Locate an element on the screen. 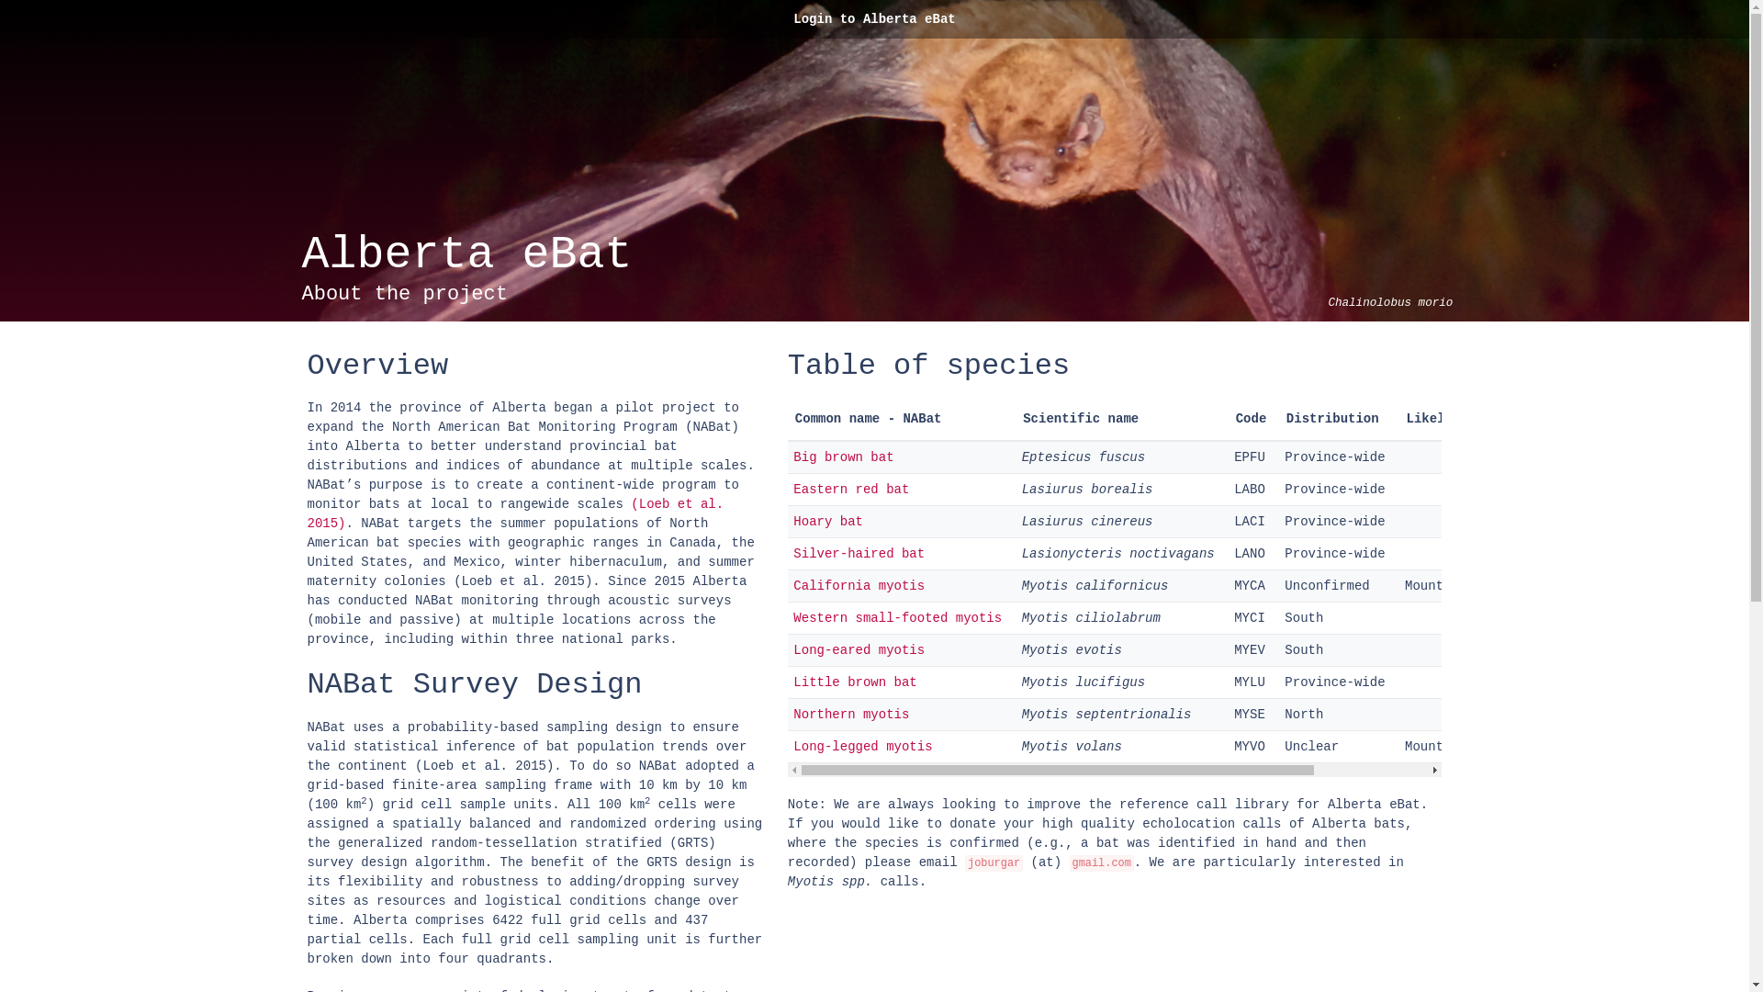 The height and width of the screenshot is (992, 1763). Login to Alberta eBat is located at coordinates (874, 19).